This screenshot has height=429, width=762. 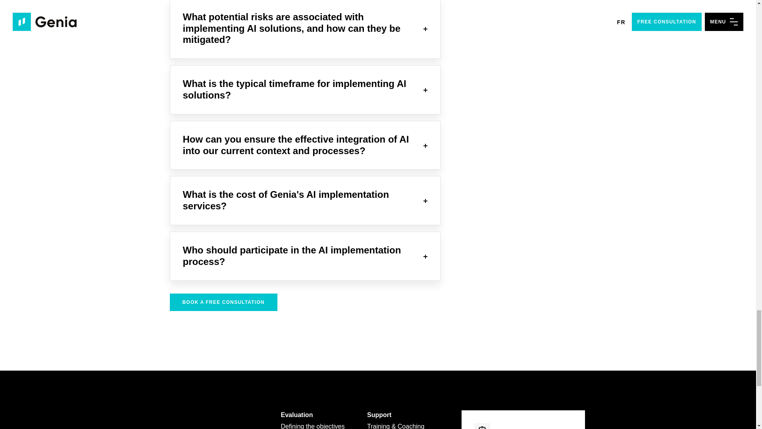 I want to click on Evaluation, so click(x=297, y=415).